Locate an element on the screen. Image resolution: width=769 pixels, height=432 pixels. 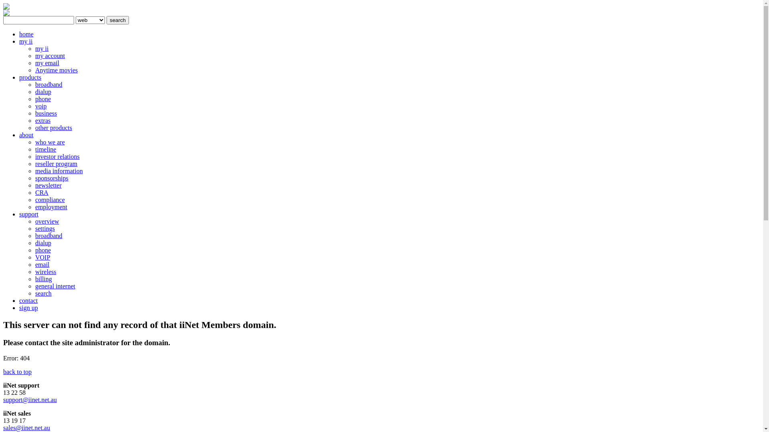
sign up is located at coordinates (29, 308).